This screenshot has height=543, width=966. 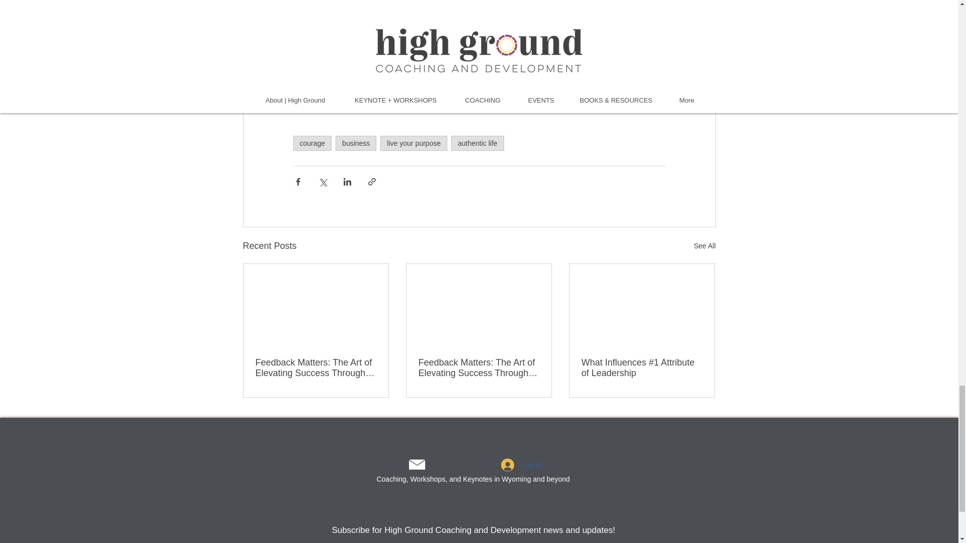 What do you see at coordinates (477, 143) in the screenshot?
I see `authentic life` at bounding box center [477, 143].